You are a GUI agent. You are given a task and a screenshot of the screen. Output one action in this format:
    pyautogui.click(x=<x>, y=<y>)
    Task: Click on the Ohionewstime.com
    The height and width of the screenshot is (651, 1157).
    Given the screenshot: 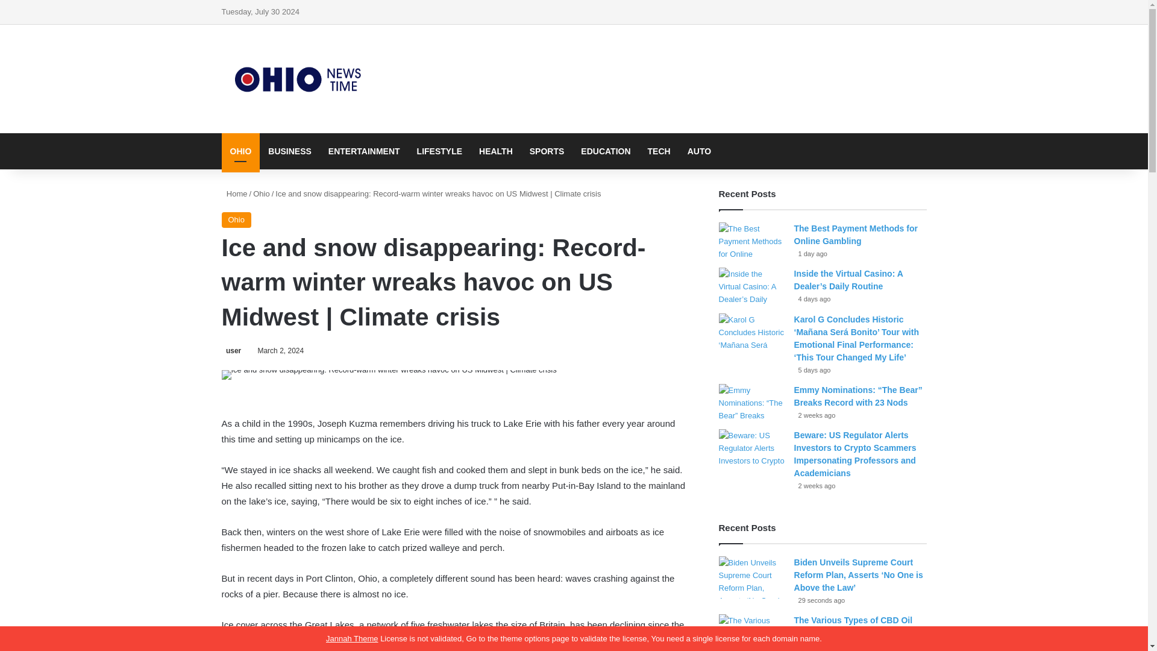 What is the action you would take?
    pyautogui.click(x=300, y=79)
    